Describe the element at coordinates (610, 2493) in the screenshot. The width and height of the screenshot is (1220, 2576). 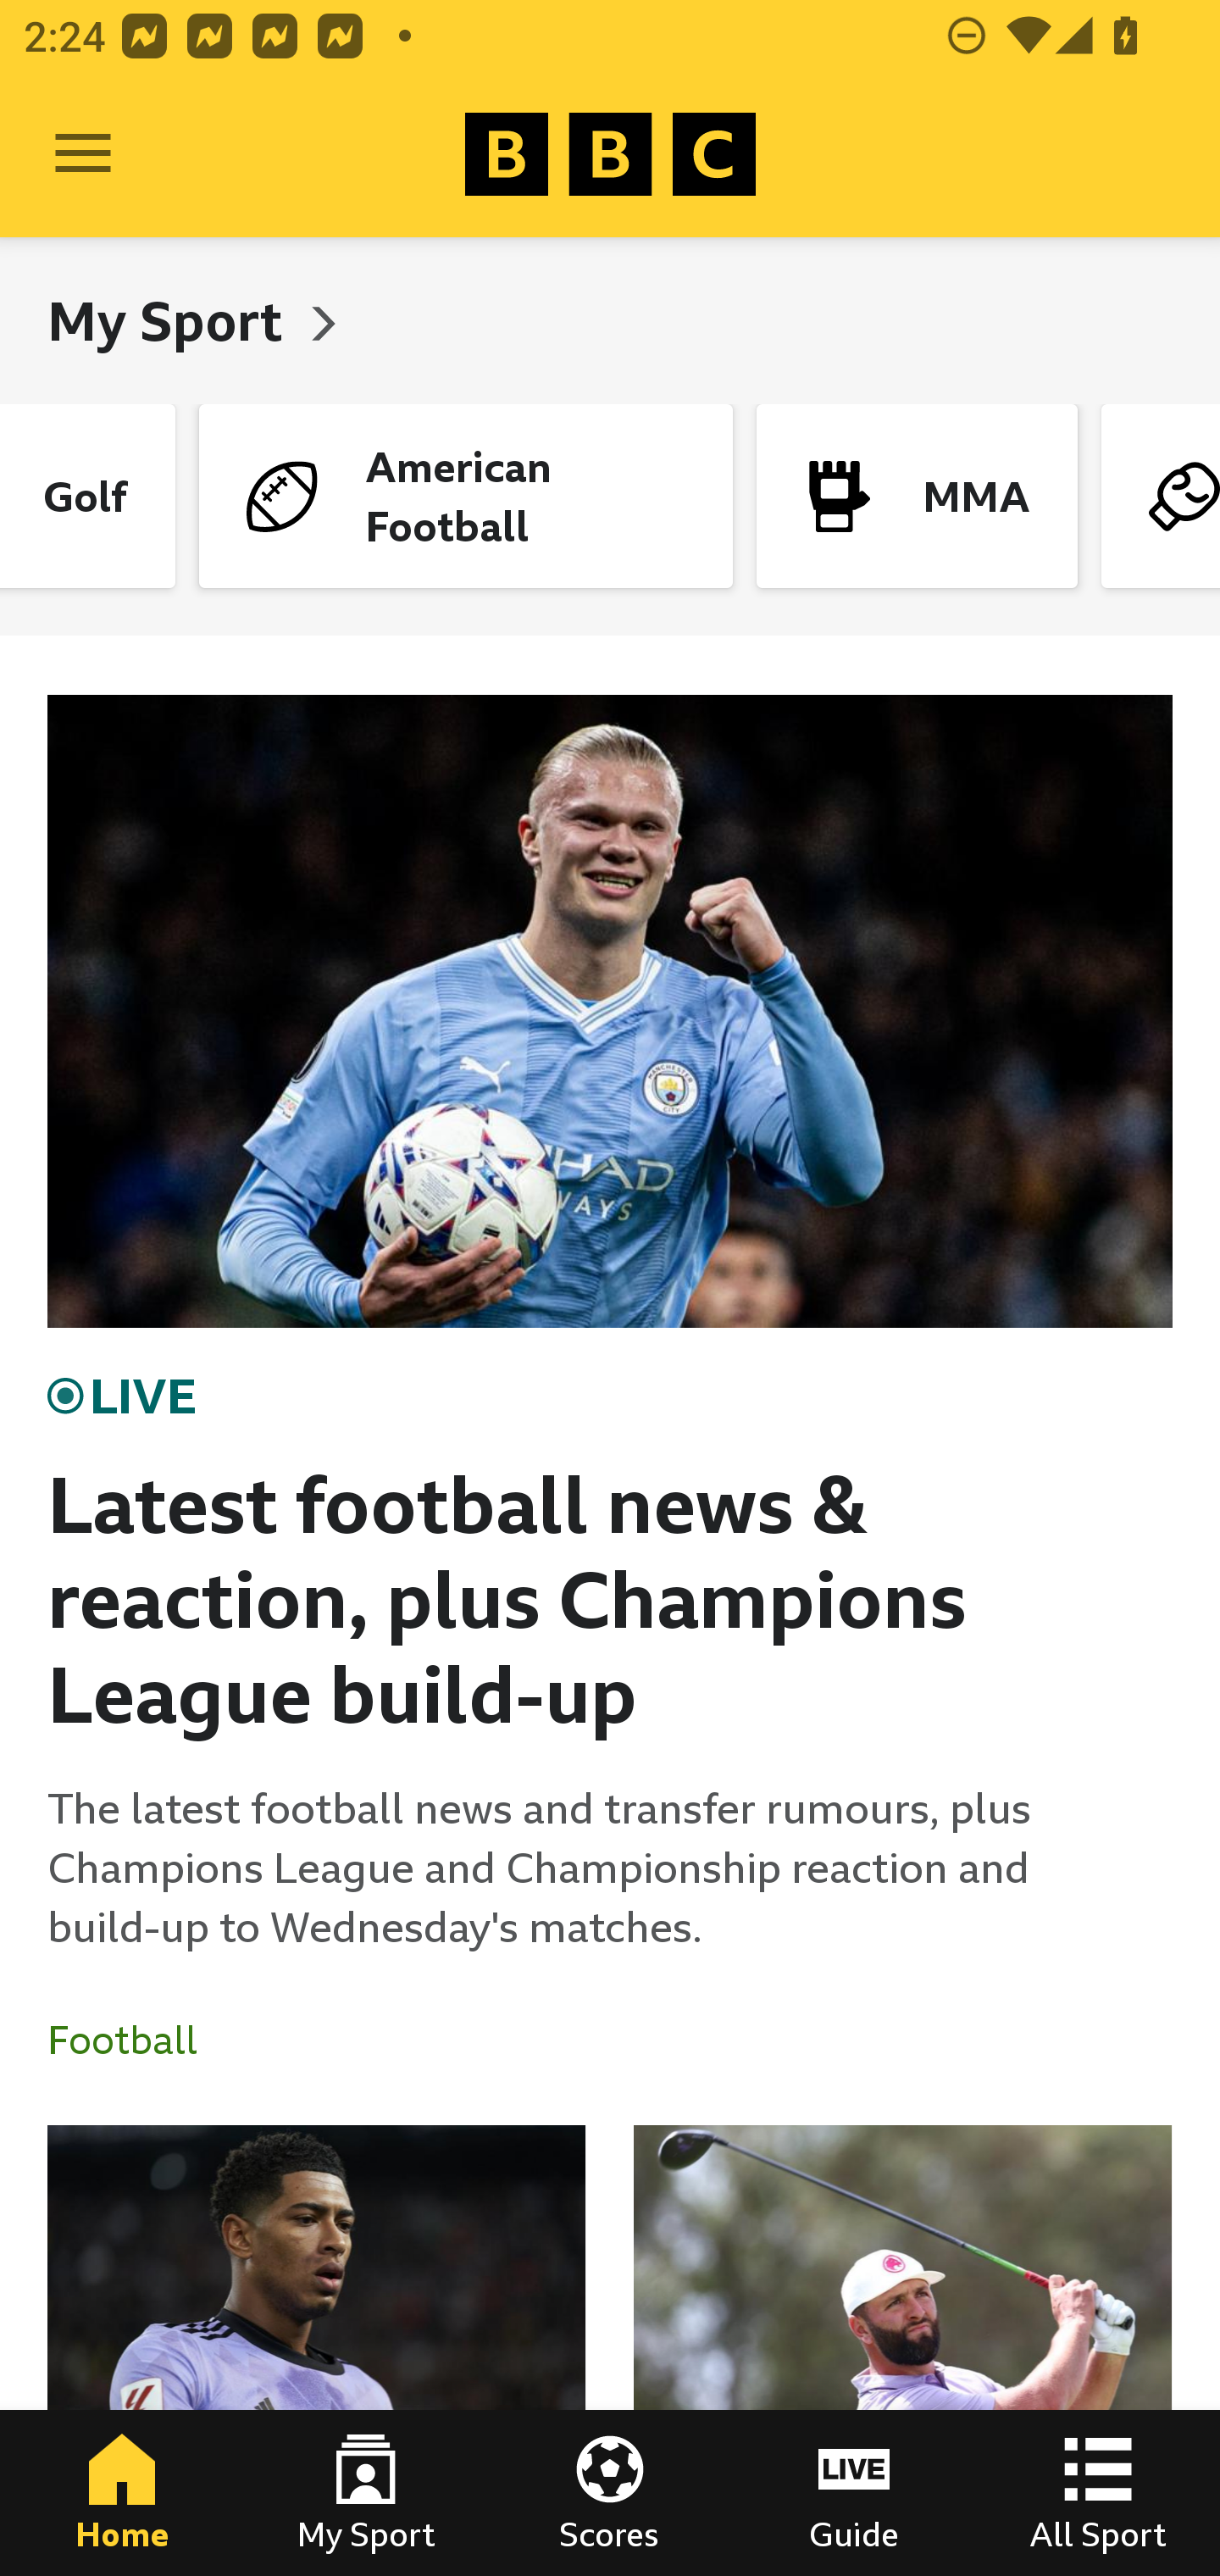
I see `Scores` at that location.